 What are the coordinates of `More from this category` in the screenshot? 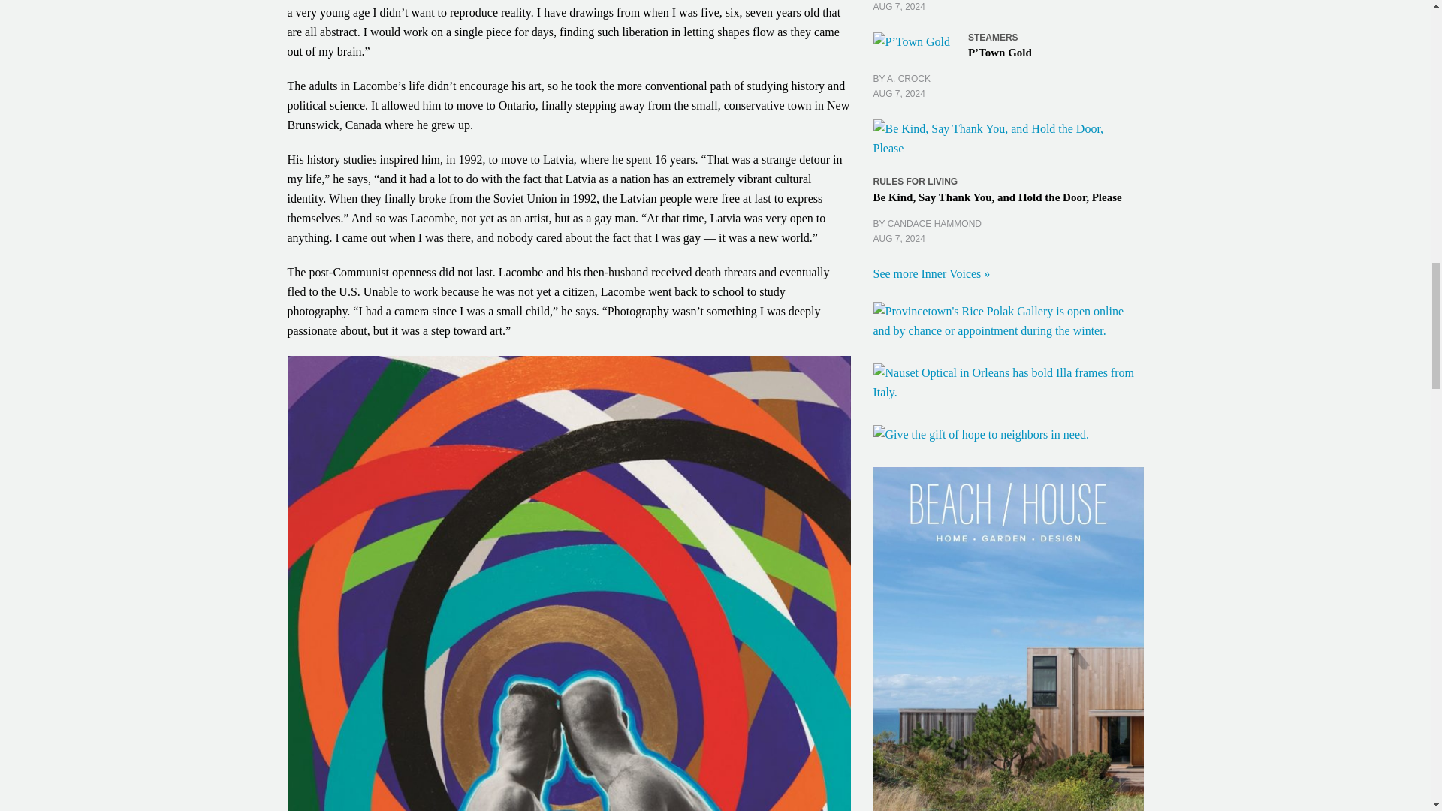 It's located at (915, 182).